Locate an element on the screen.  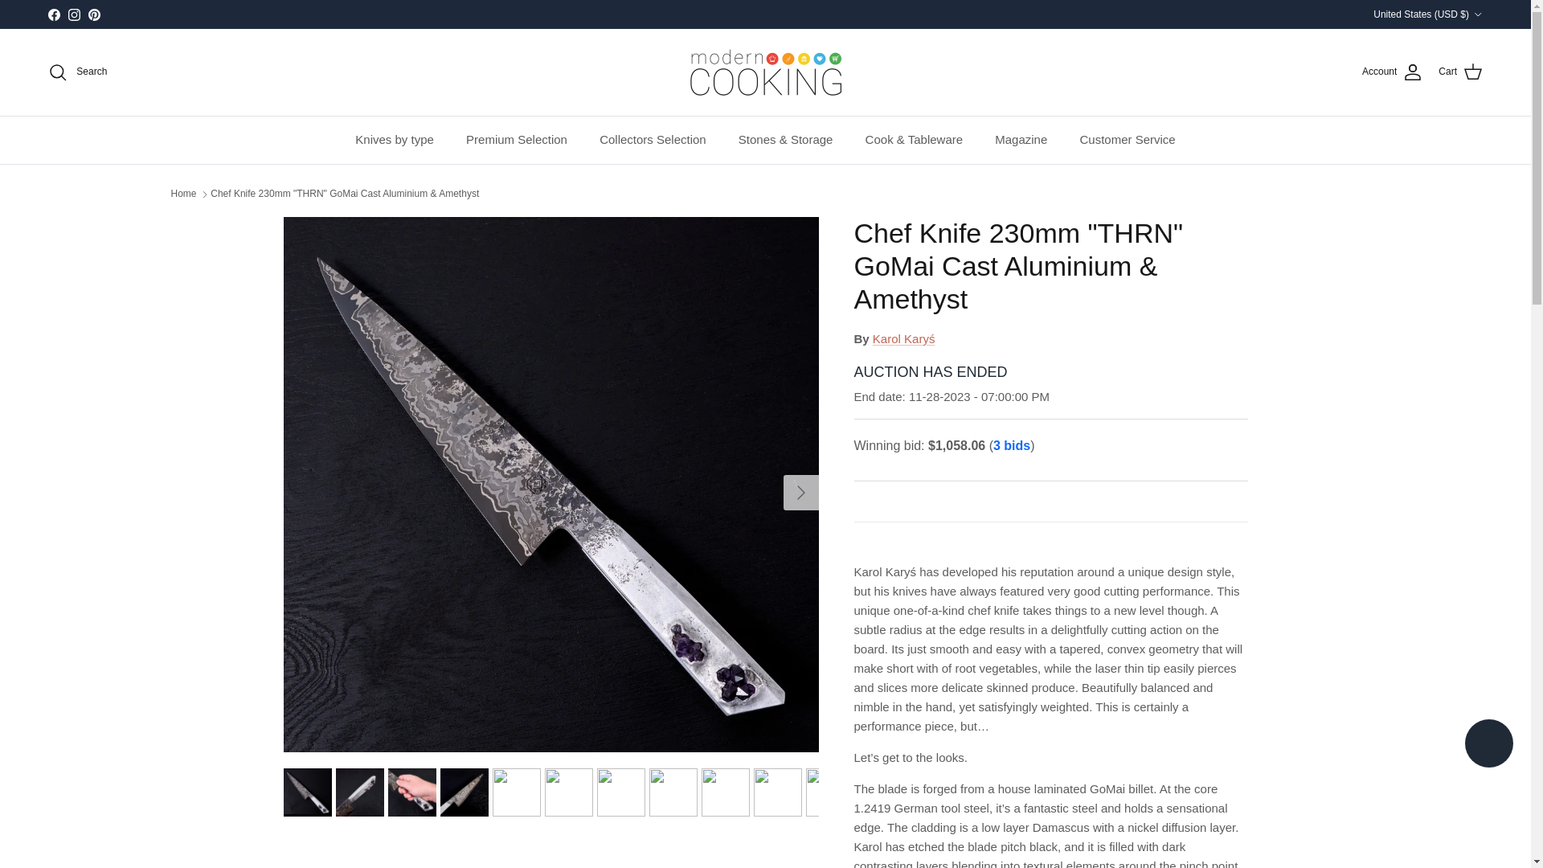
moderncooking.com on Facebook is located at coordinates (53, 13).